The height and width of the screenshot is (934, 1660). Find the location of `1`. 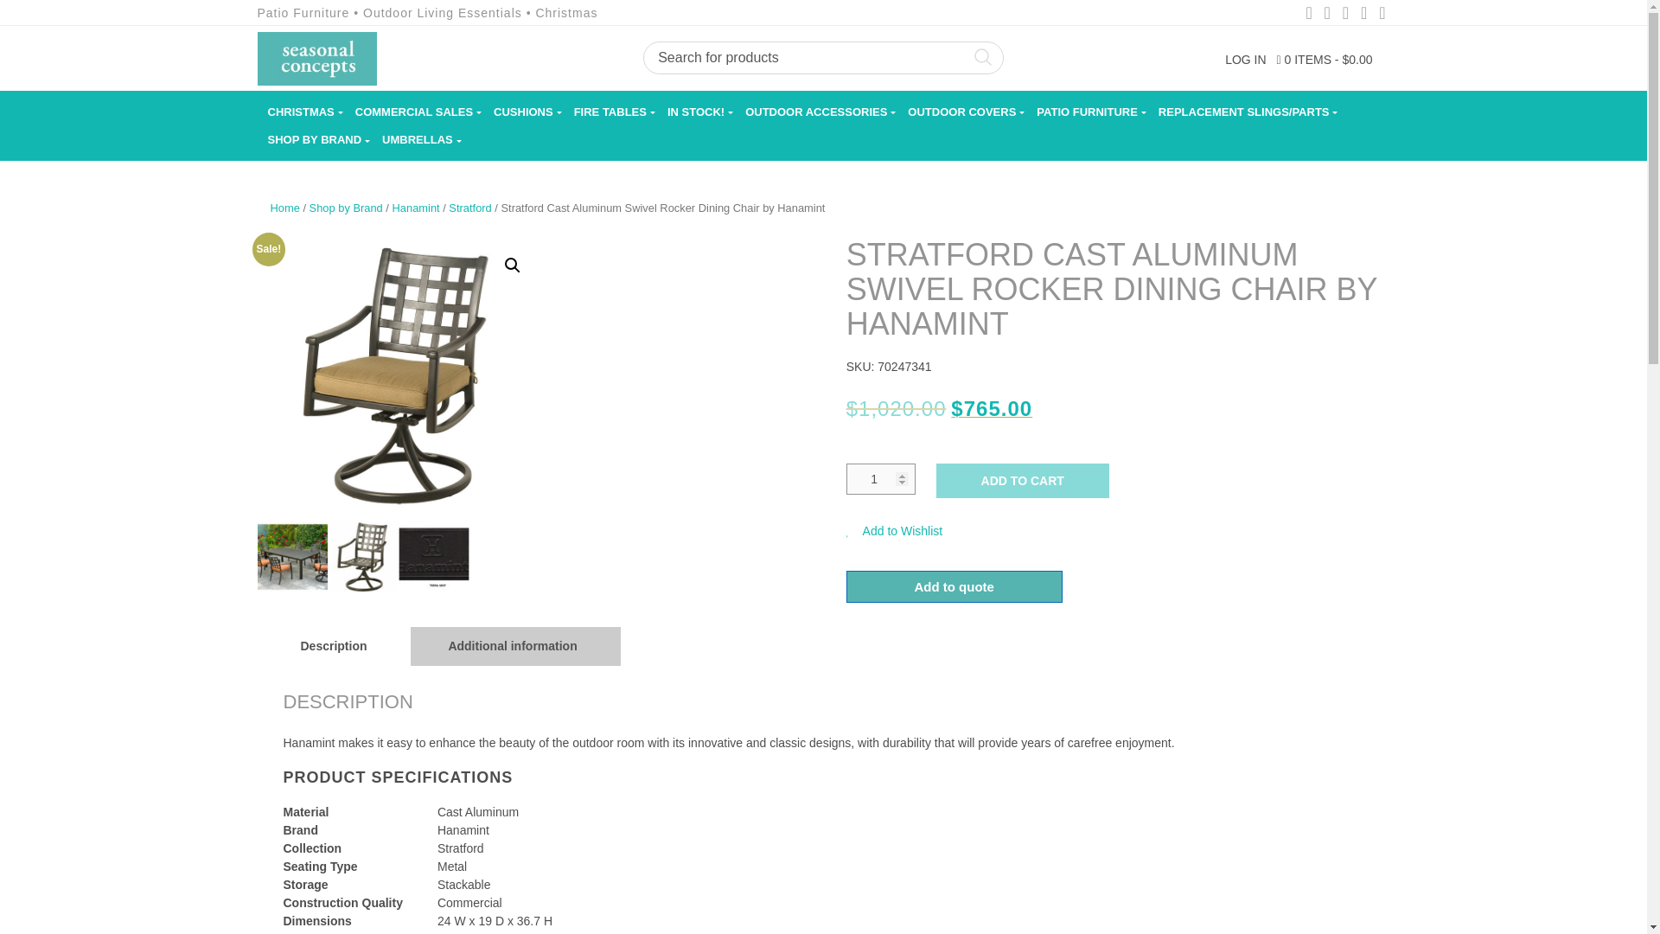

1 is located at coordinates (881, 479).